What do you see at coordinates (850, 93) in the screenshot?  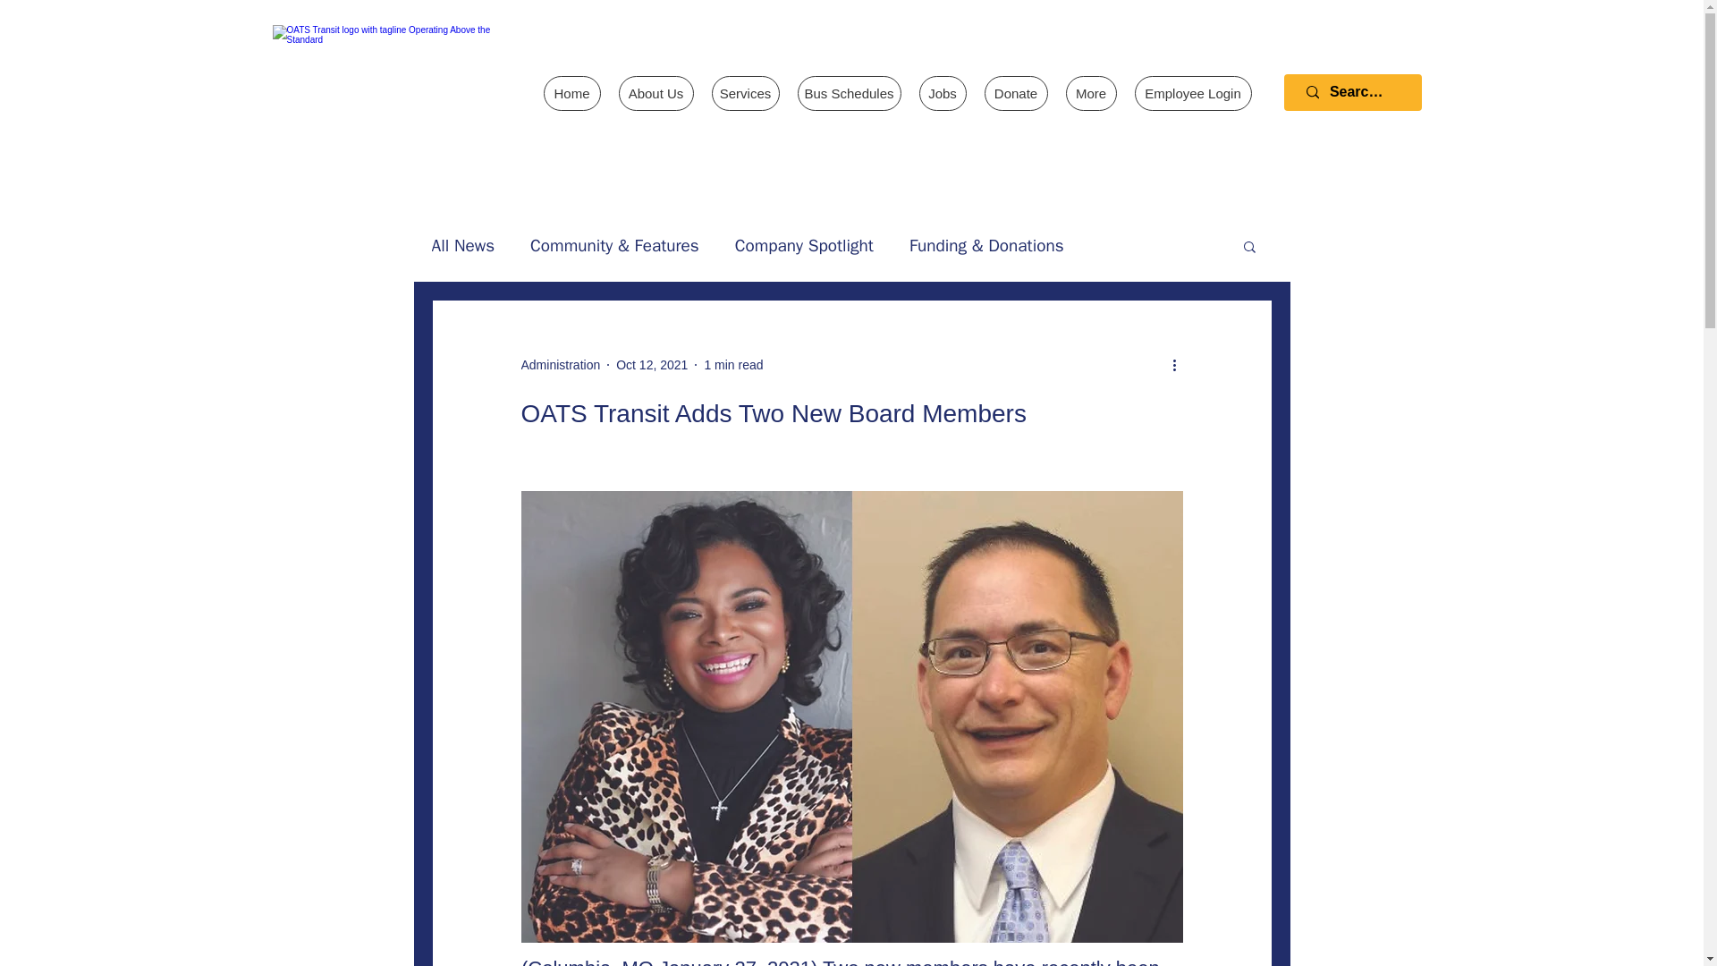 I see `Bus Schedules` at bounding box center [850, 93].